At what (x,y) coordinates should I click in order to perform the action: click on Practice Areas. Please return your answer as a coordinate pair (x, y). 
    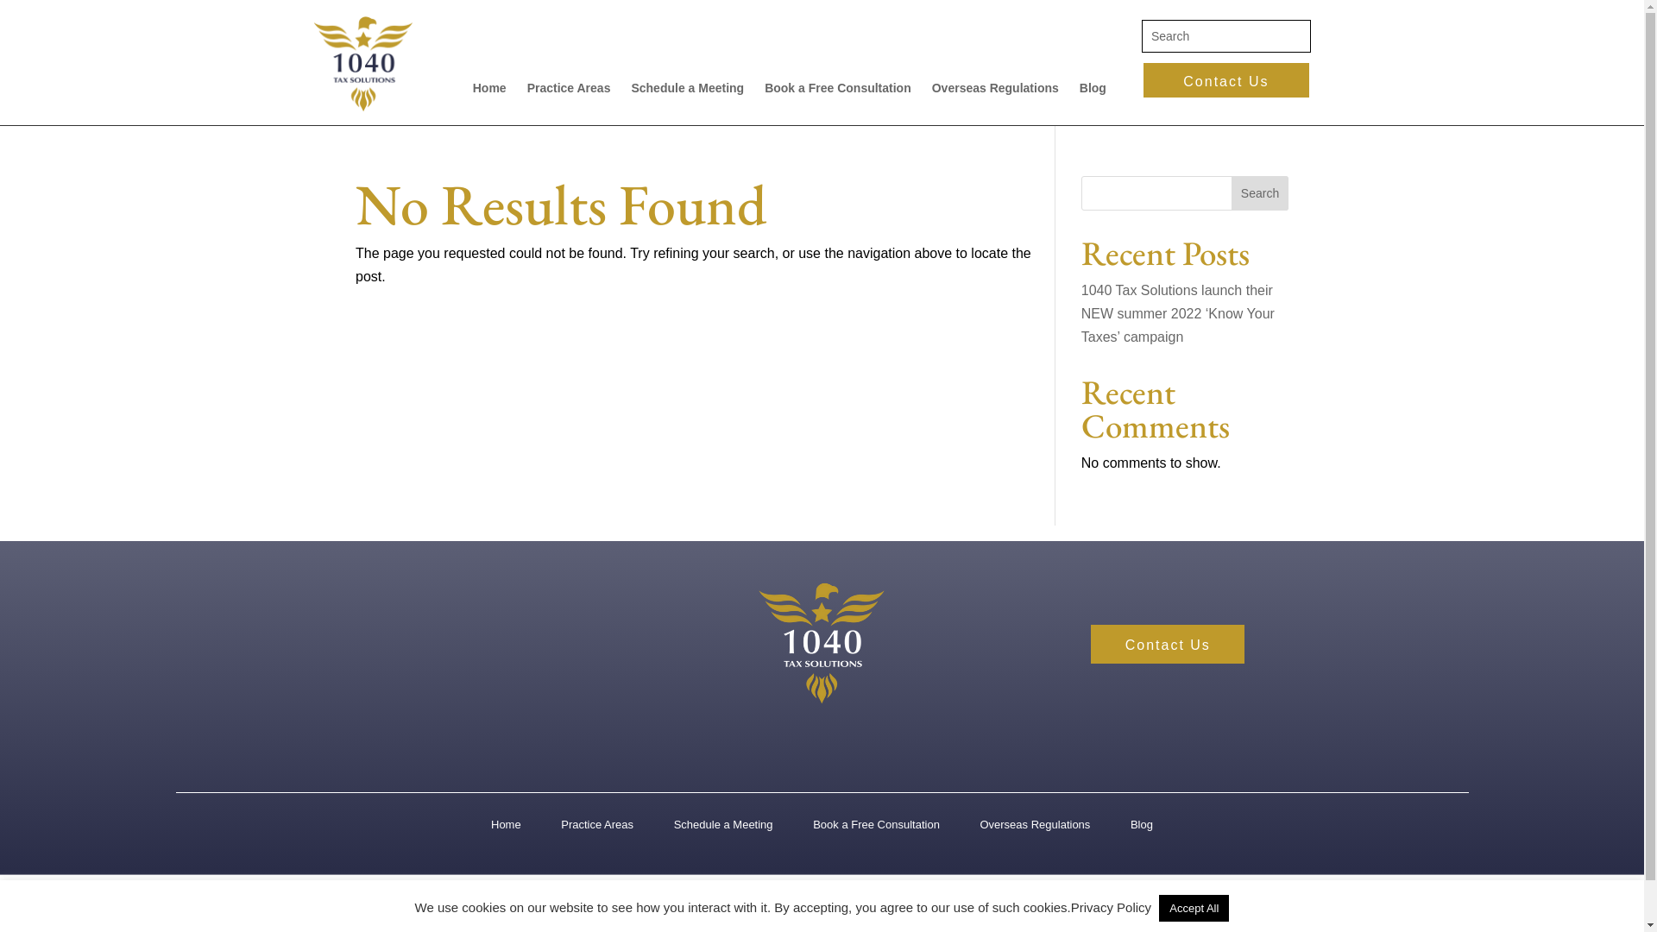
    Looking at the image, I should click on (570, 87).